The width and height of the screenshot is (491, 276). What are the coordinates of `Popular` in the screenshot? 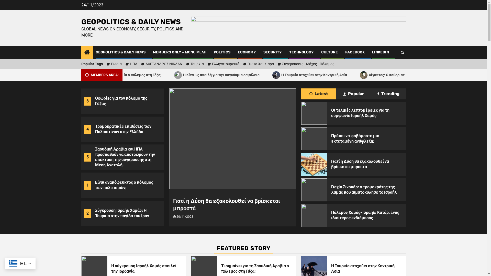 It's located at (353, 94).